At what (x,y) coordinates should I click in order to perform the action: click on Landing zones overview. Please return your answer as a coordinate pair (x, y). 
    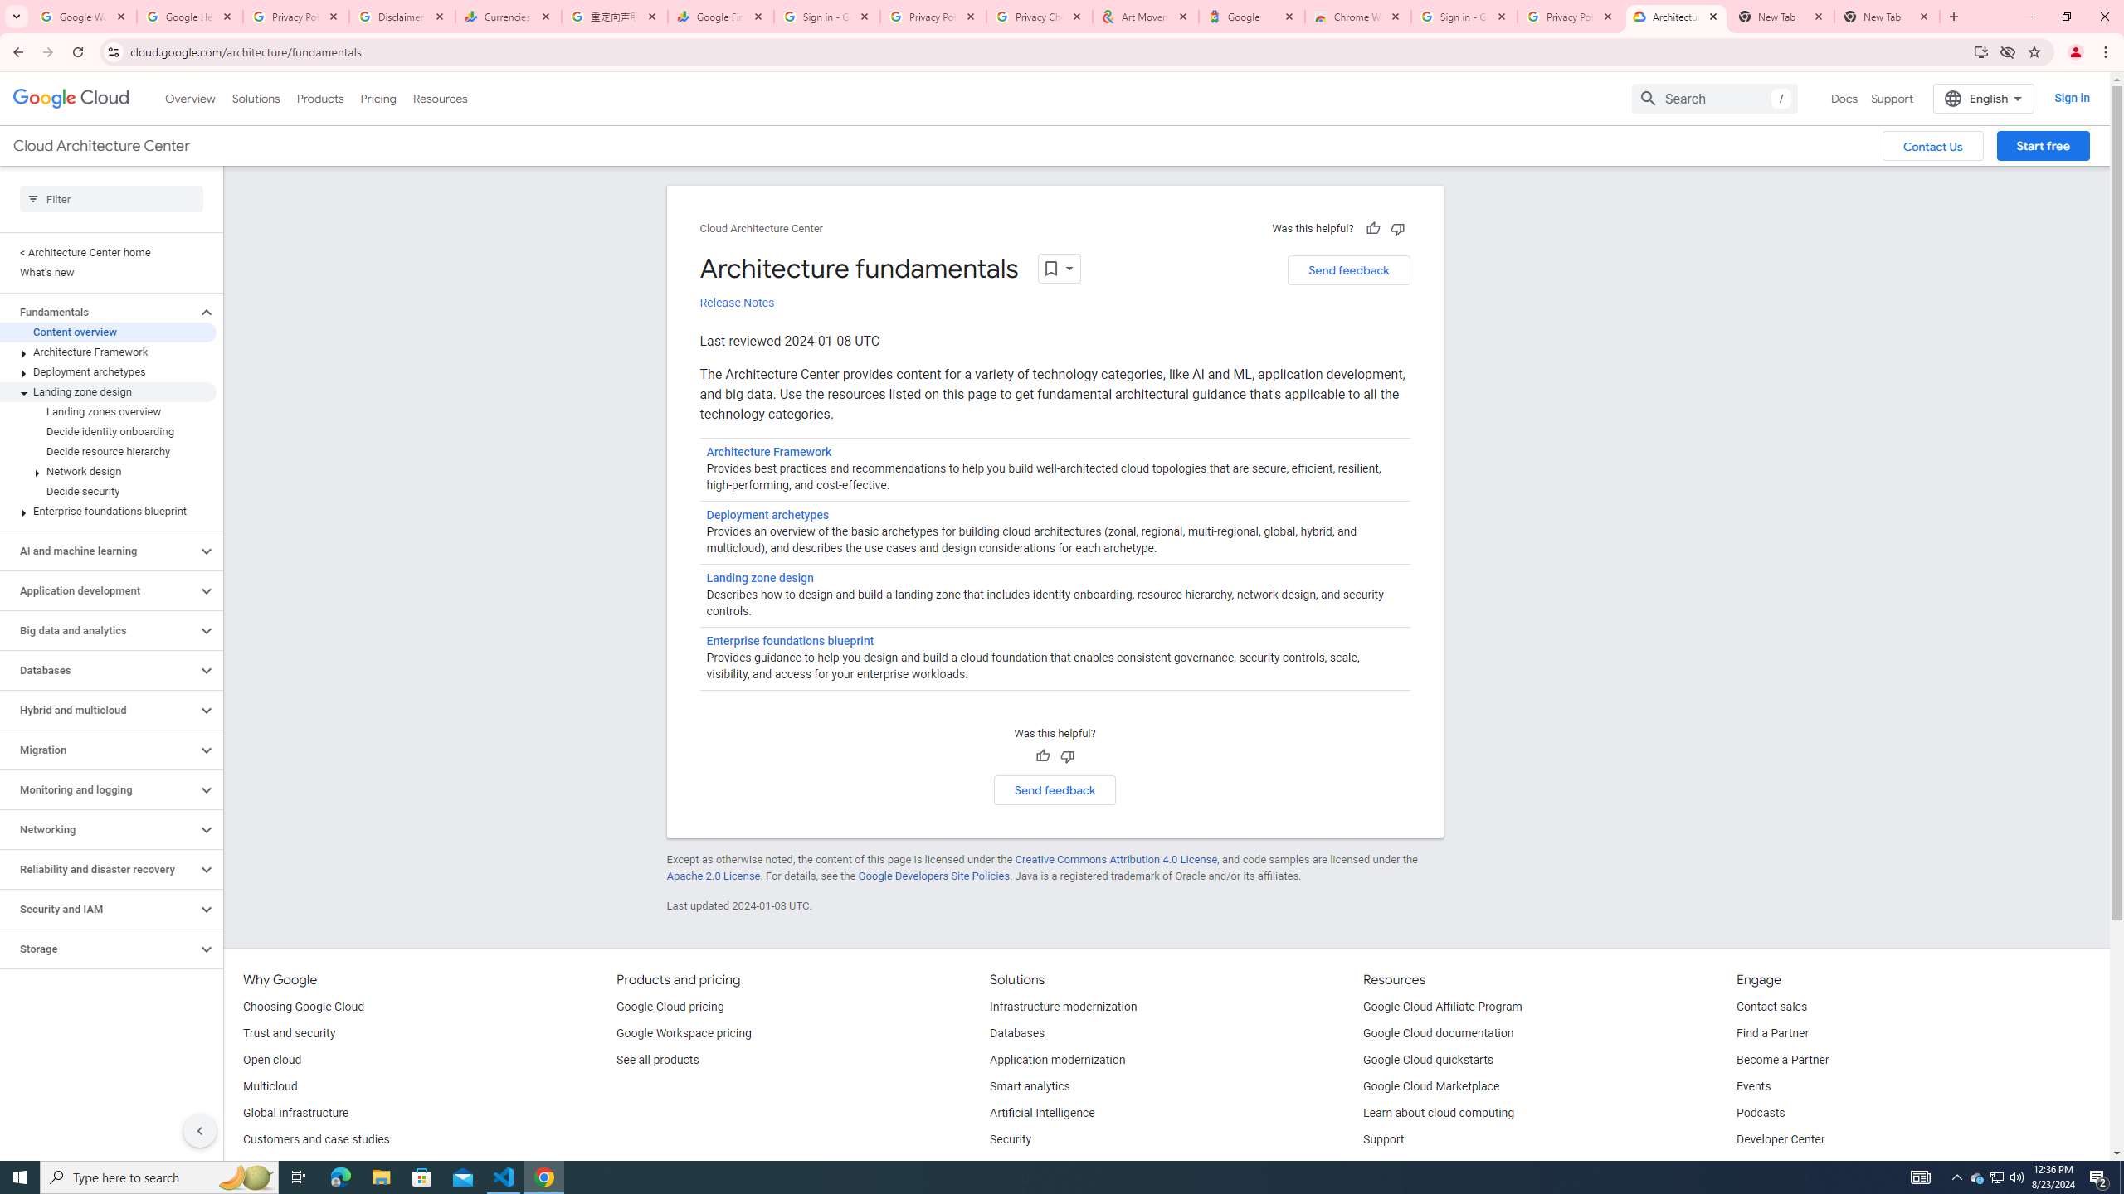
    Looking at the image, I should click on (108, 411).